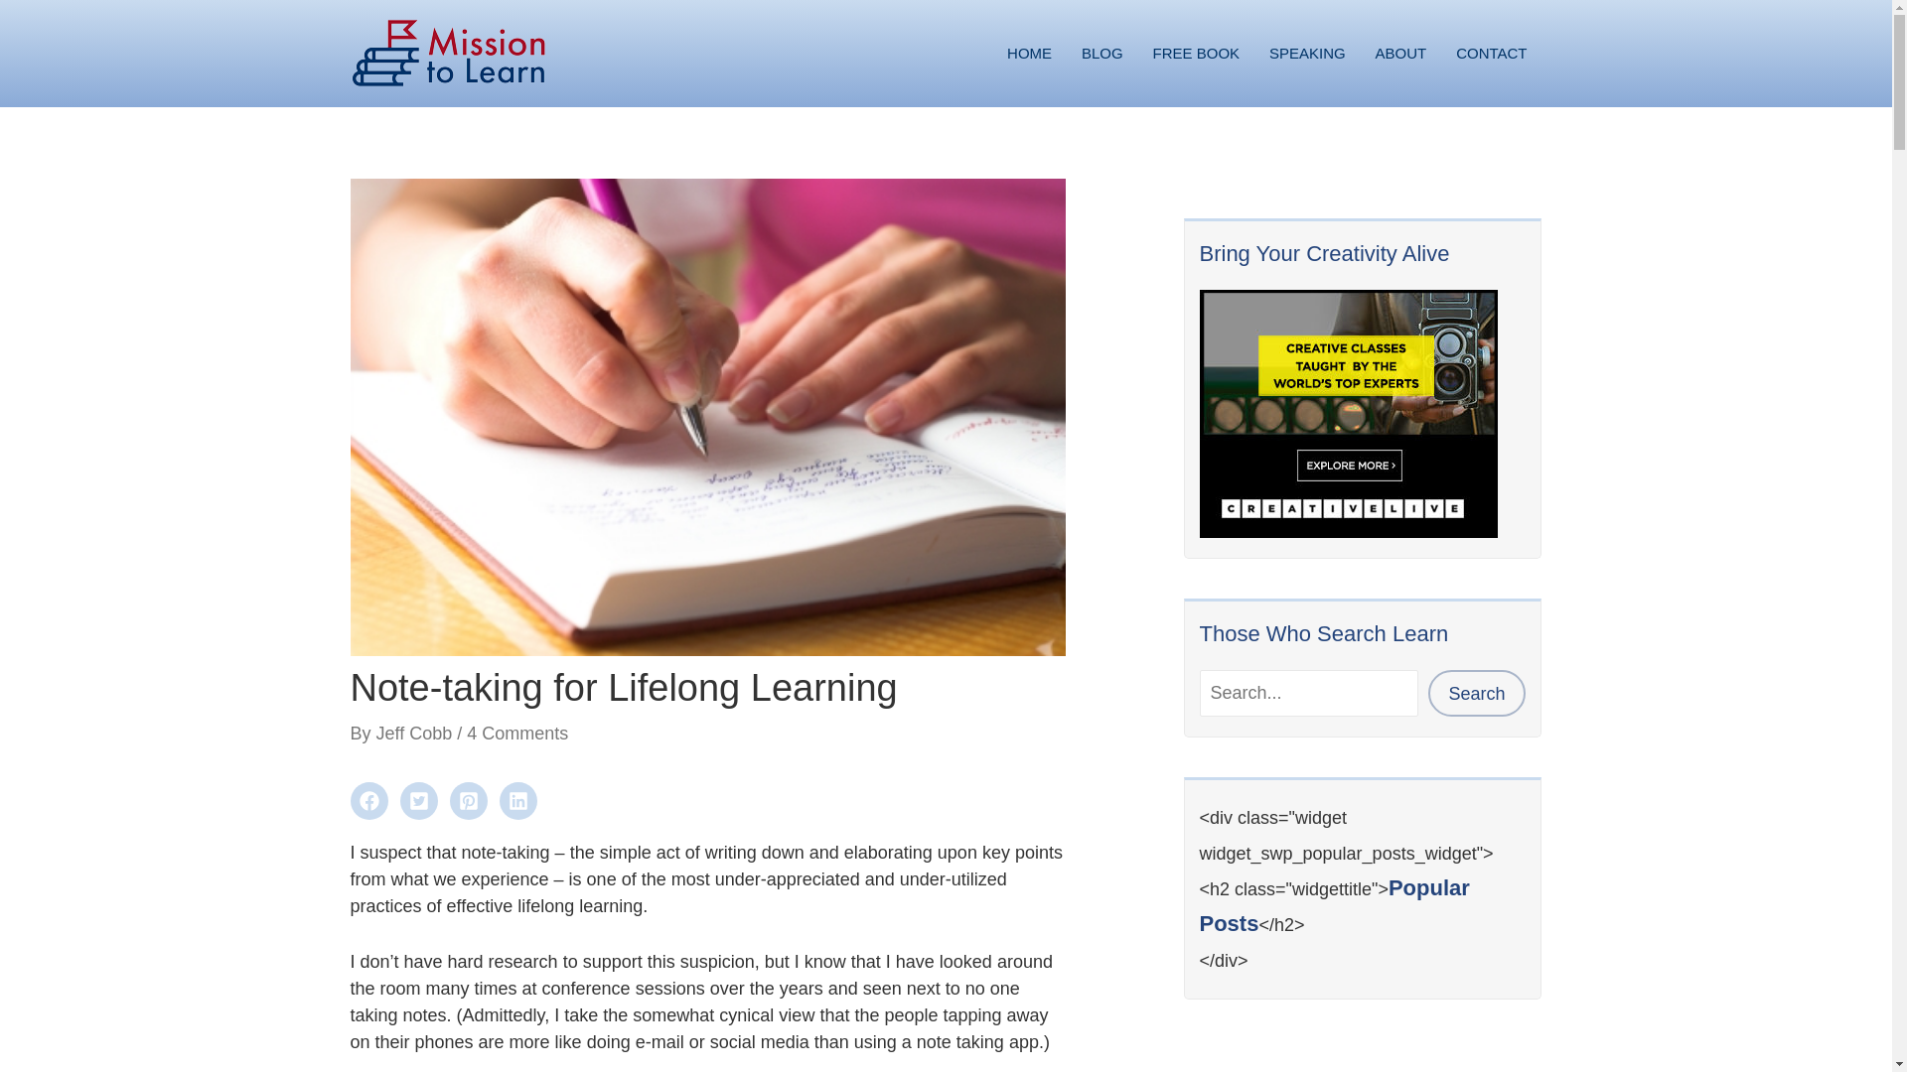 This screenshot has width=1907, height=1072. Describe the element at coordinates (1307, 54) in the screenshot. I see `SPEAKING` at that location.